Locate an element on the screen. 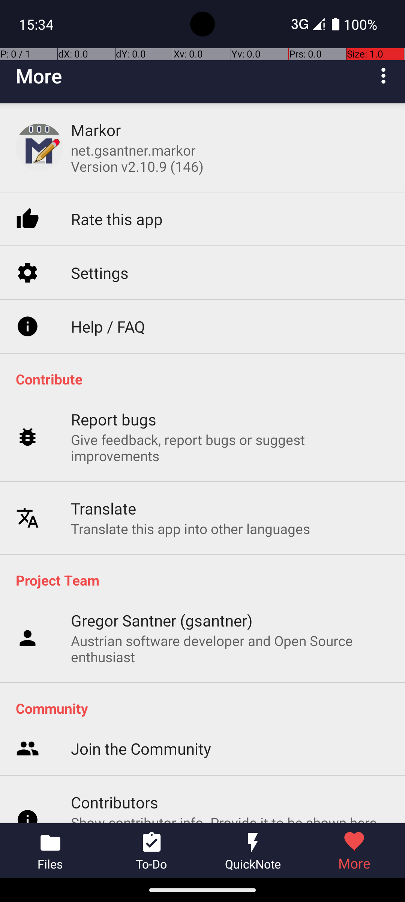 This screenshot has width=405, height=902. Community is located at coordinates (206, 708).